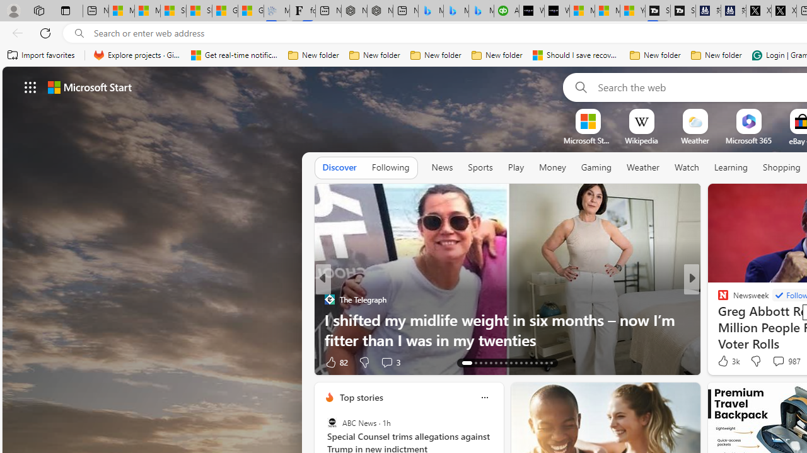 The image size is (807, 453). I want to click on View comments 1 Comment, so click(778, 361).